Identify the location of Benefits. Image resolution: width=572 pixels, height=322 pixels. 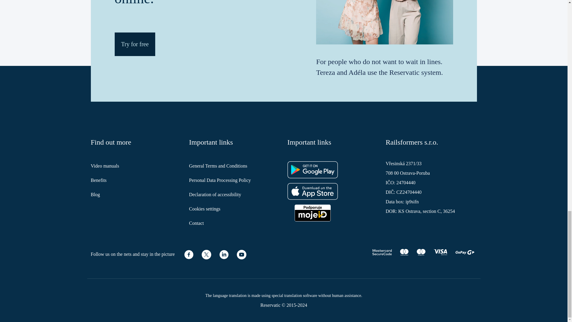
(98, 180).